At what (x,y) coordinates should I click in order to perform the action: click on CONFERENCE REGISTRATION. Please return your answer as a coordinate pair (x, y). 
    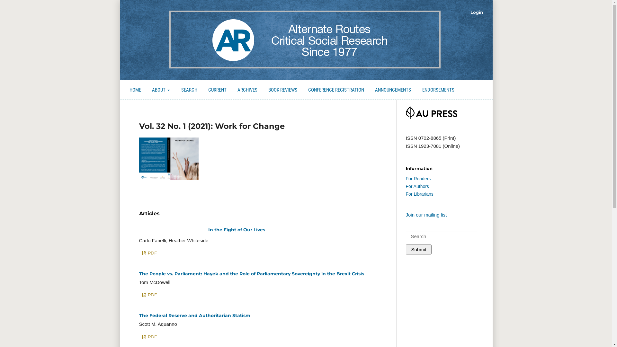
    Looking at the image, I should click on (336, 91).